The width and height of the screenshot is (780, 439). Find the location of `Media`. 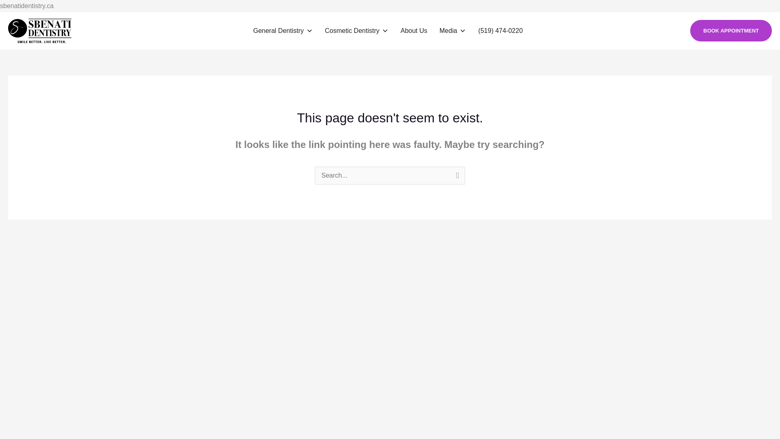

Media is located at coordinates (453, 31).